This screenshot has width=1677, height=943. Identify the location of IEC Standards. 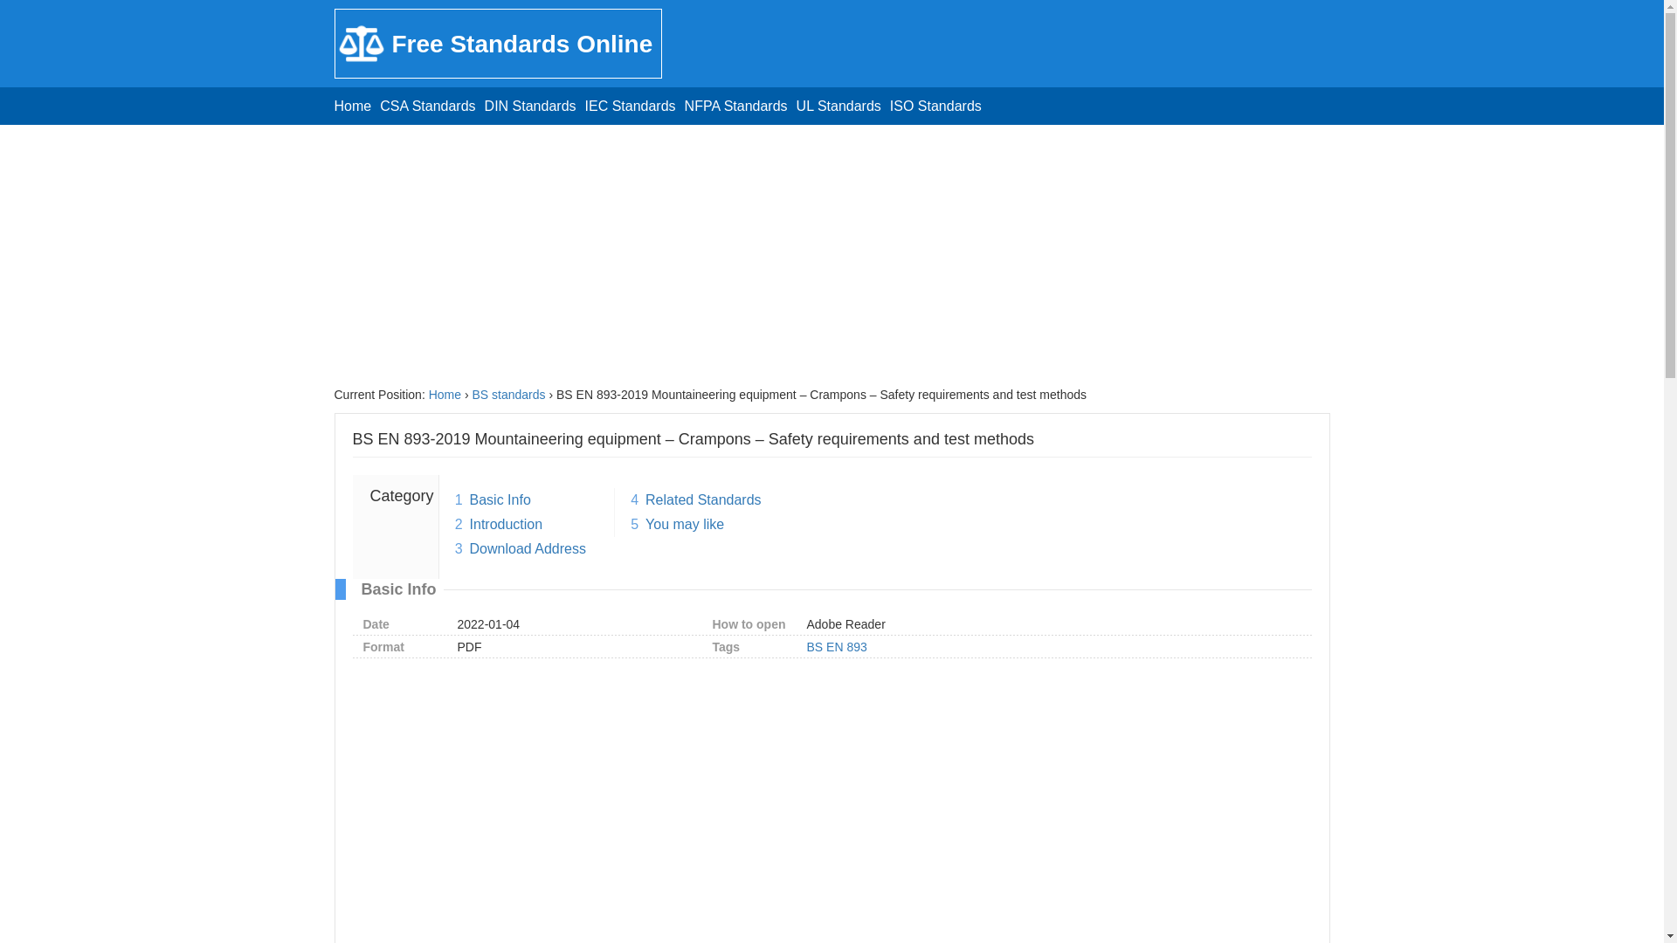
(631, 106).